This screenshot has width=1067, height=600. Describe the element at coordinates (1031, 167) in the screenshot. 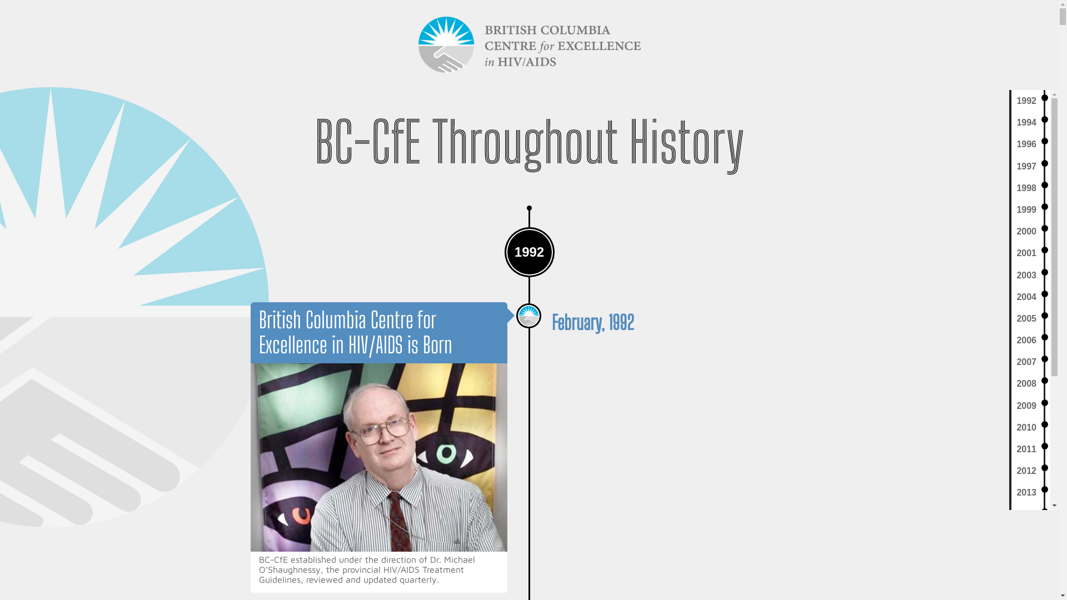

I see `1997` at that location.